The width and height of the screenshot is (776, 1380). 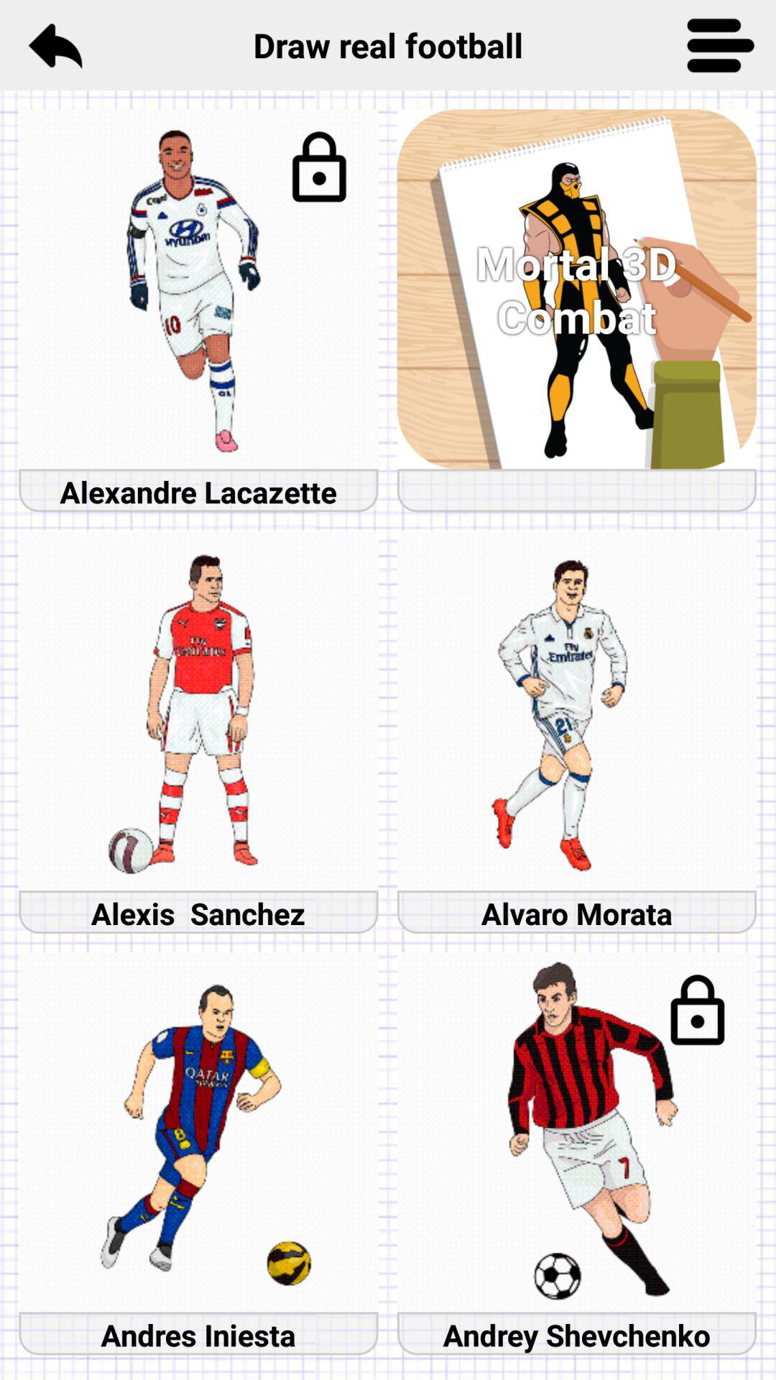 I want to click on button for a list of more options, so click(x=721, y=45).